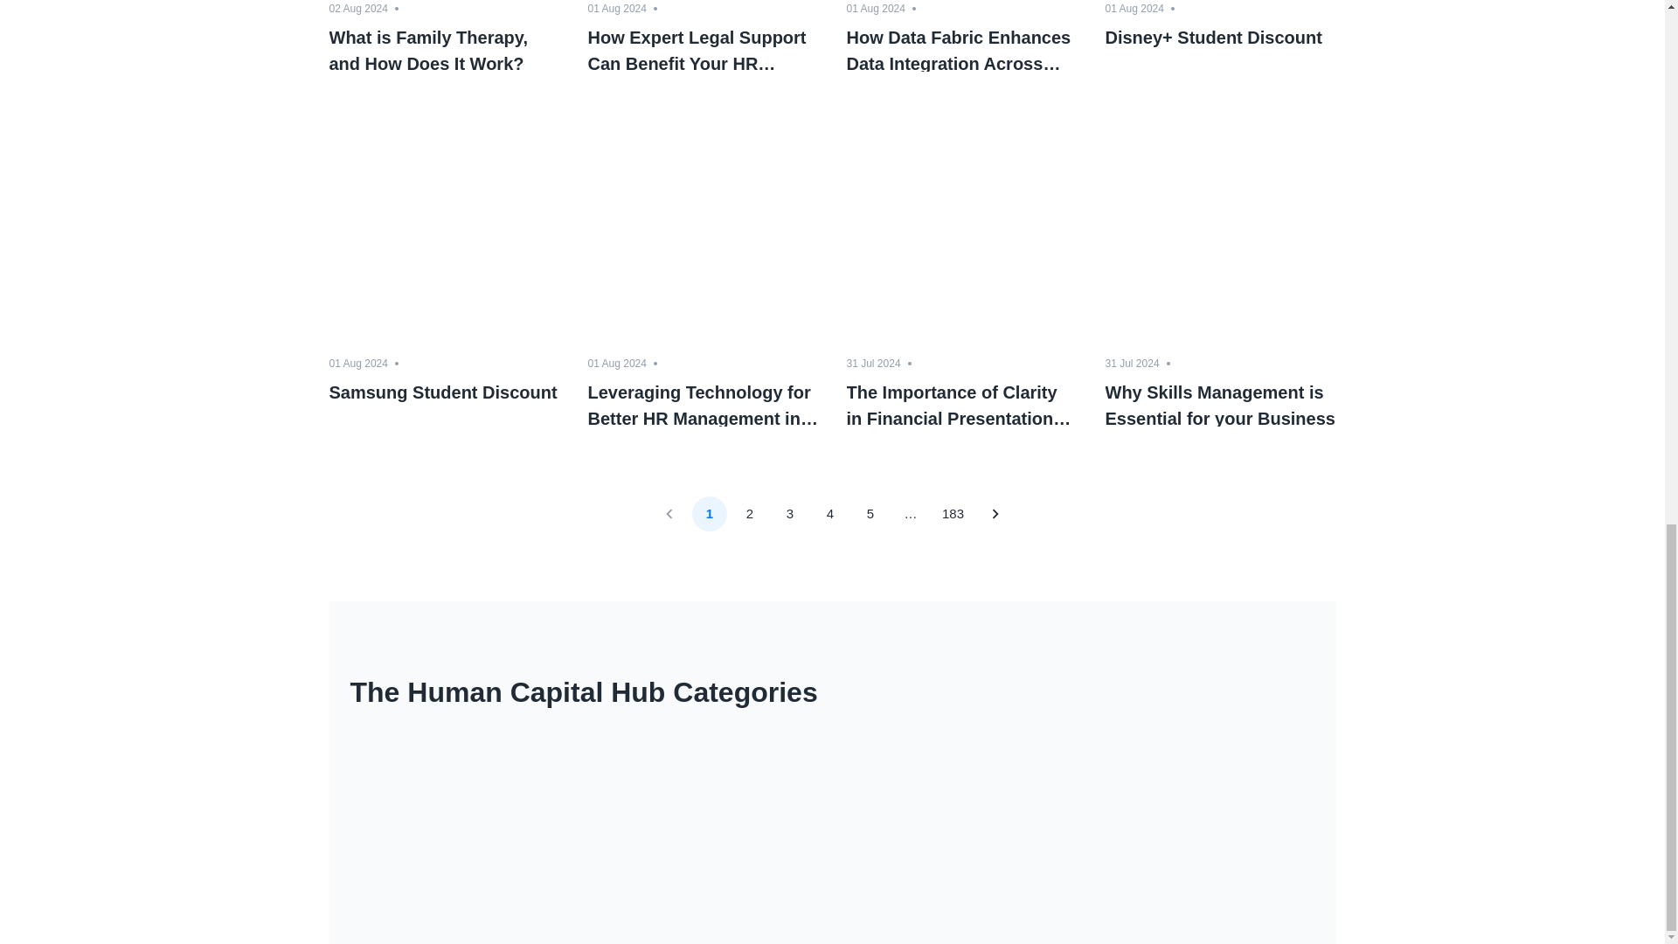 The width and height of the screenshot is (1678, 944). Describe the element at coordinates (444, 403) in the screenshot. I see `Samsung Student Discount` at that location.